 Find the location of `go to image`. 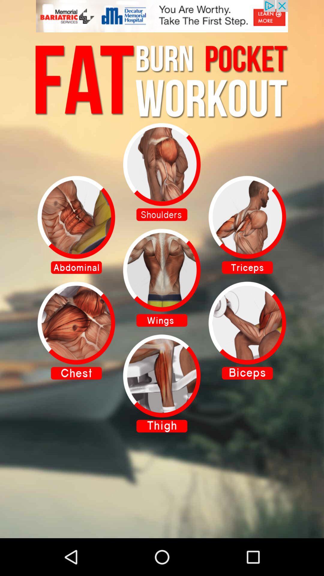

go to image is located at coordinates (247, 225).